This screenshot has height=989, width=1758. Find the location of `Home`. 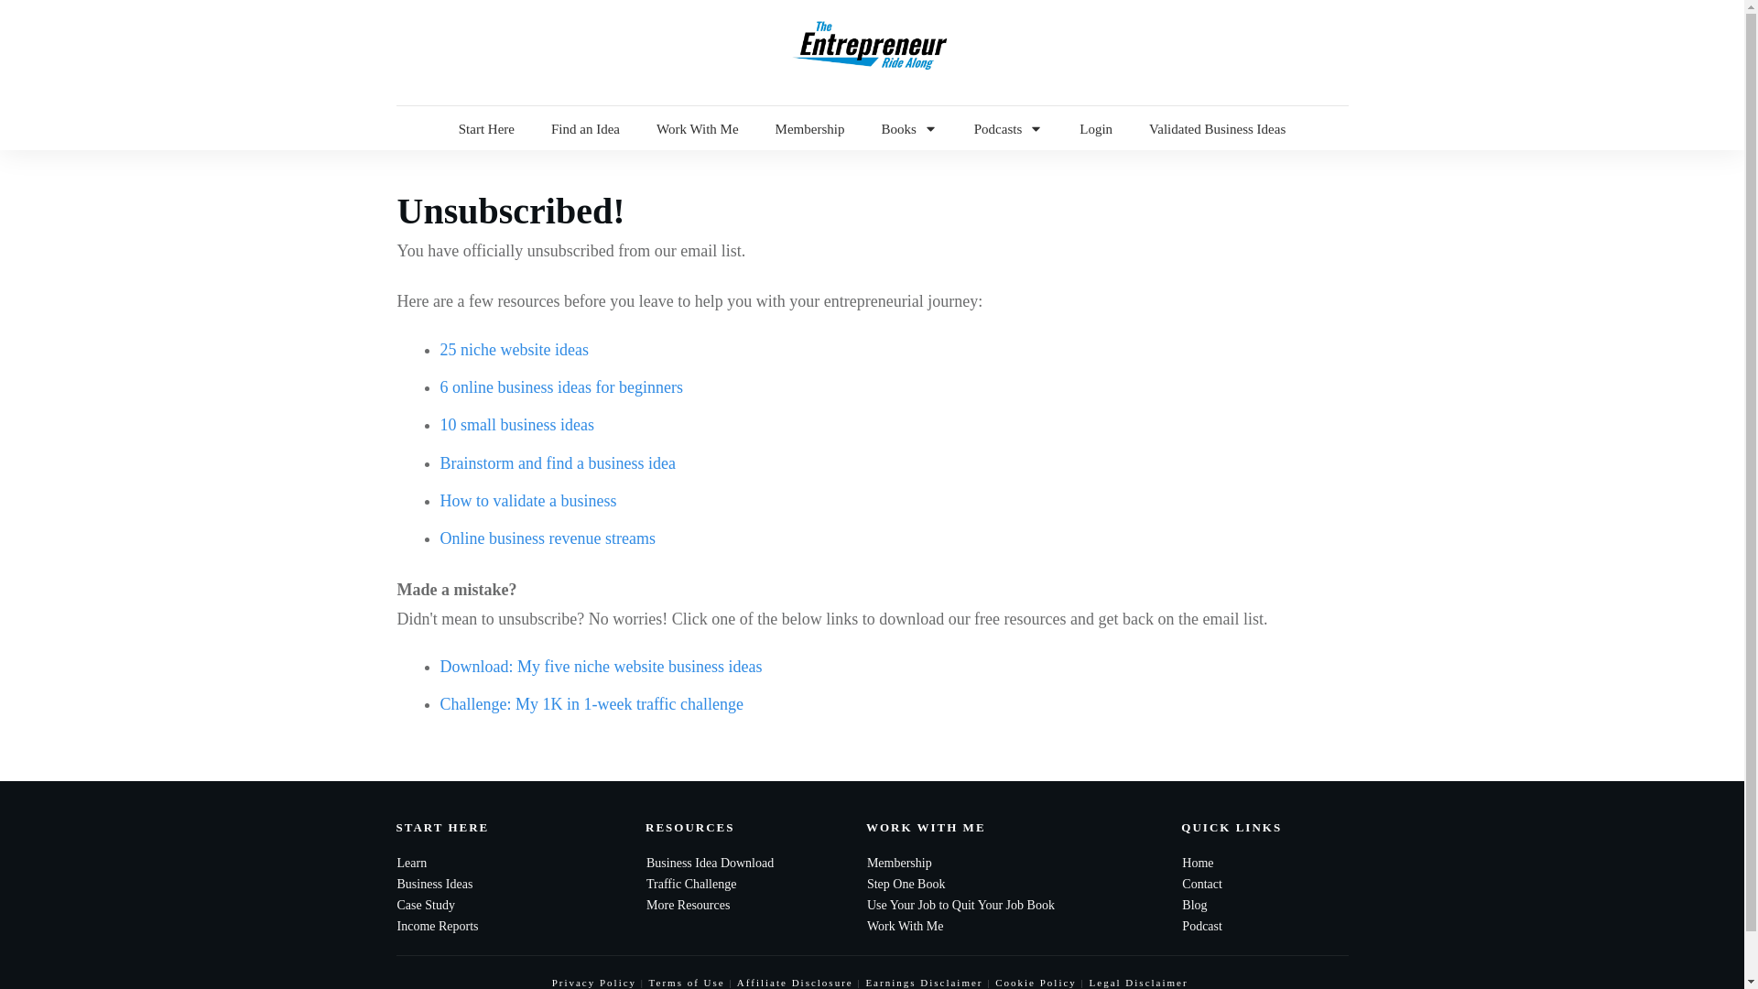

Home is located at coordinates (1197, 863).